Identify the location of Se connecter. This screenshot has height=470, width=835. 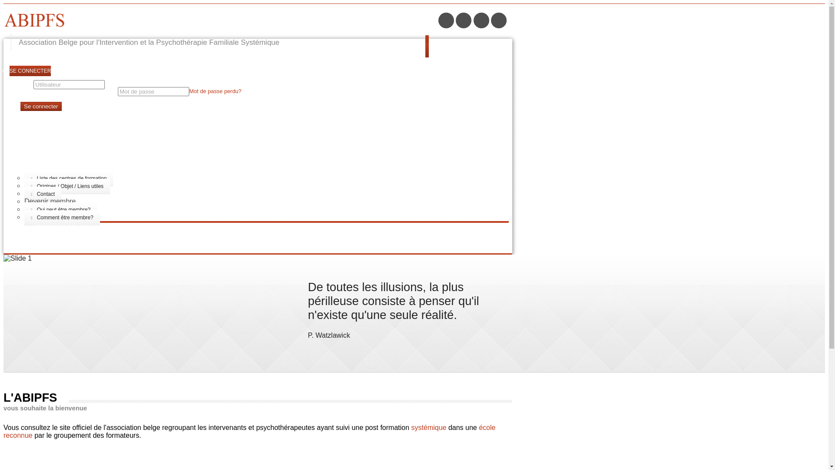
(41, 106).